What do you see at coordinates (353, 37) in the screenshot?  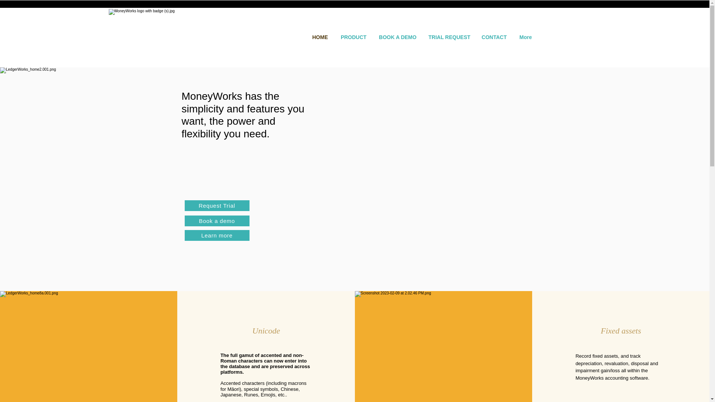 I see `PRODUCT` at bounding box center [353, 37].